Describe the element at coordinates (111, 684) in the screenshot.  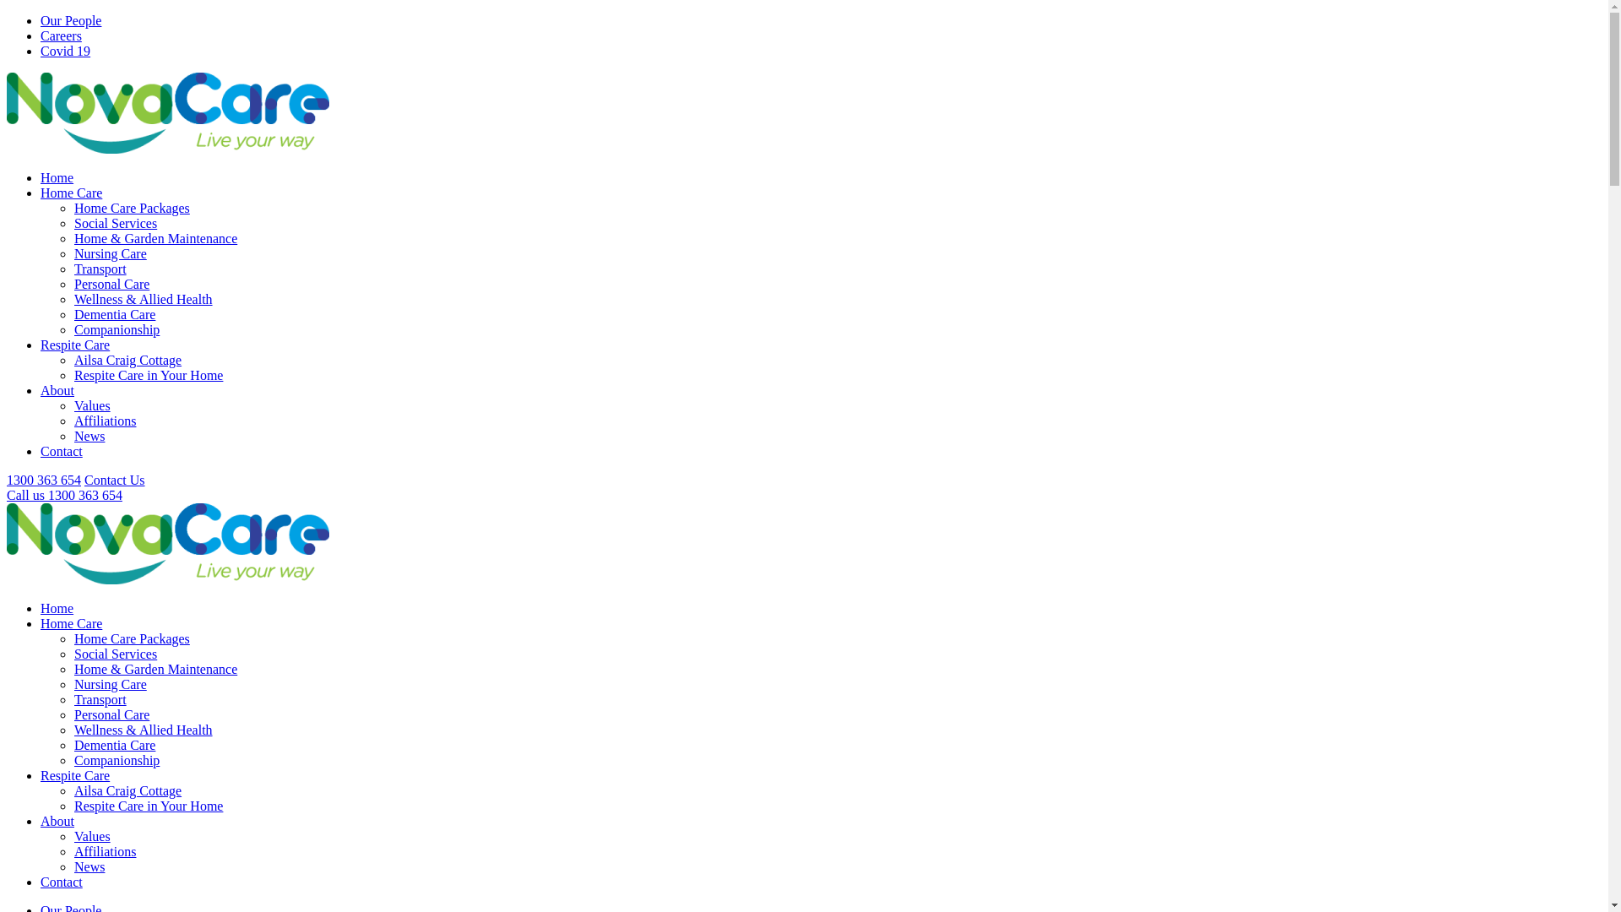
I see `Nursing Care` at that location.